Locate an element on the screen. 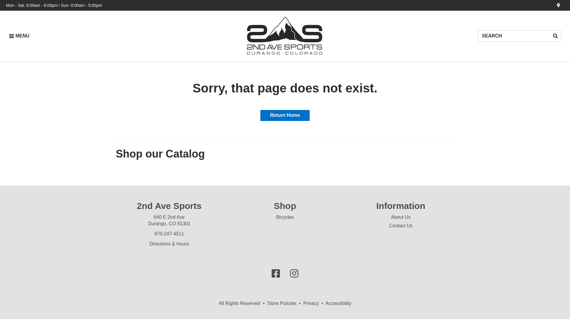 The width and height of the screenshot is (570, 321). Store Policies is located at coordinates (282, 303).